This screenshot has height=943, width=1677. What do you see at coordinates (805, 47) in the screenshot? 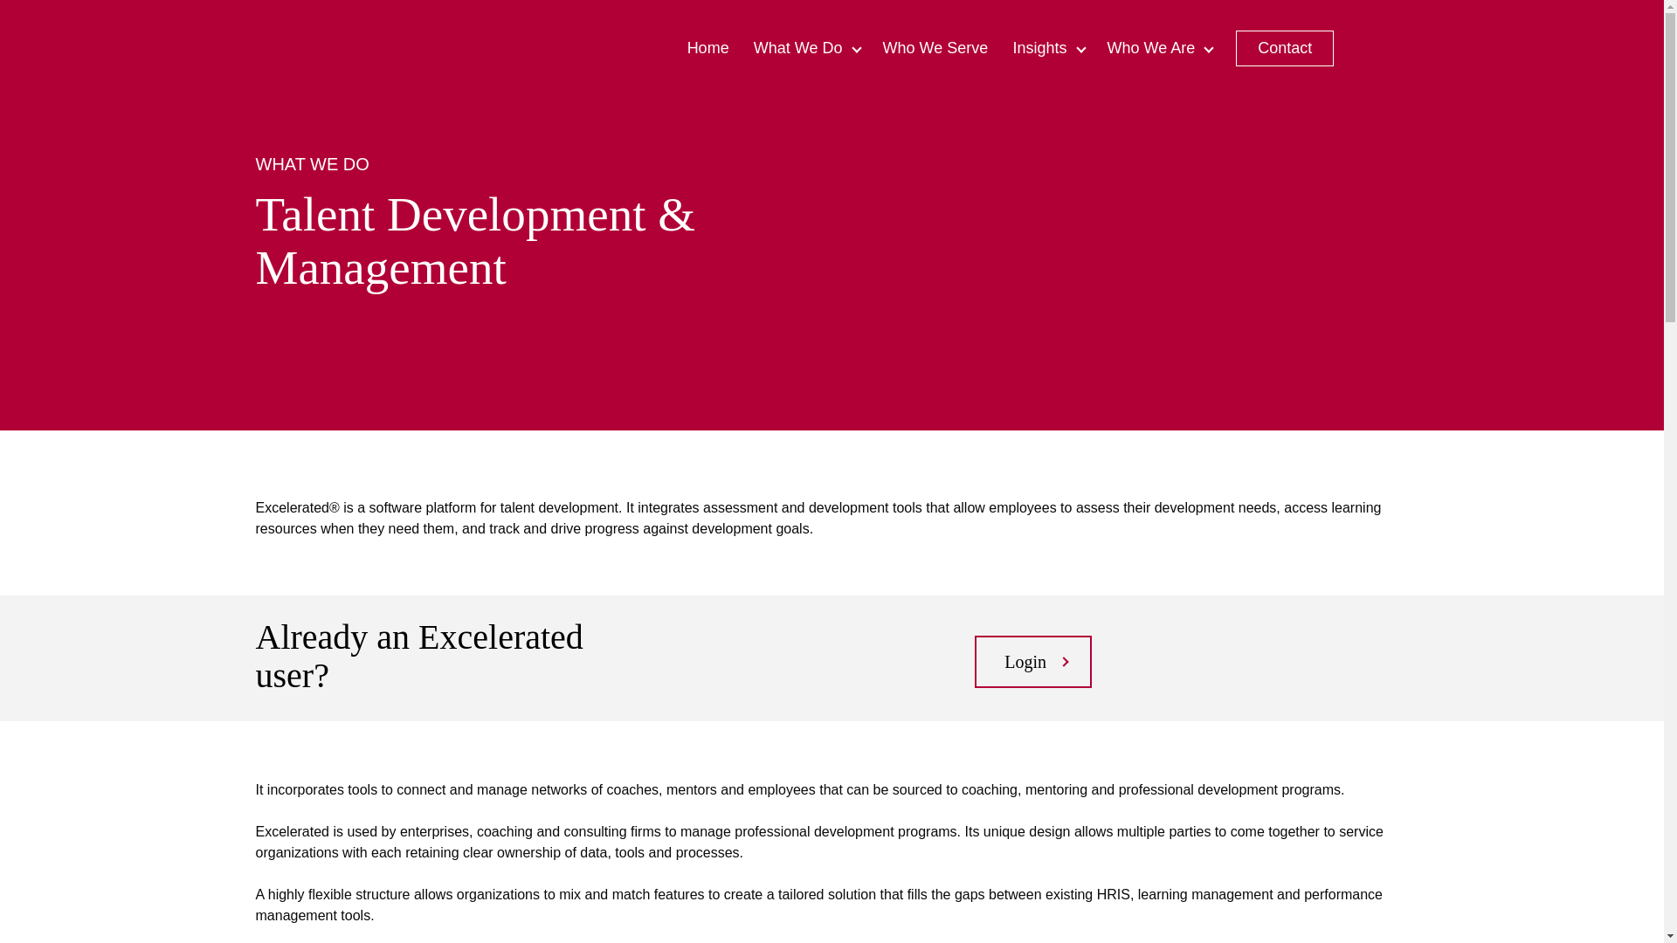
I see `What We Do` at bounding box center [805, 47].